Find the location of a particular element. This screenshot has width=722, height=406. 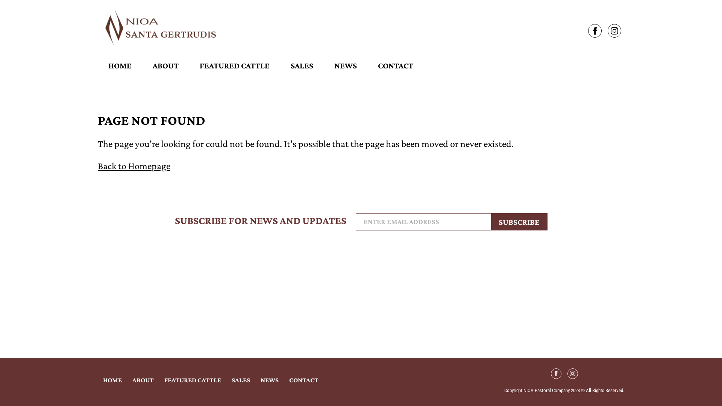

SALES is located at coordinates (302, 66).